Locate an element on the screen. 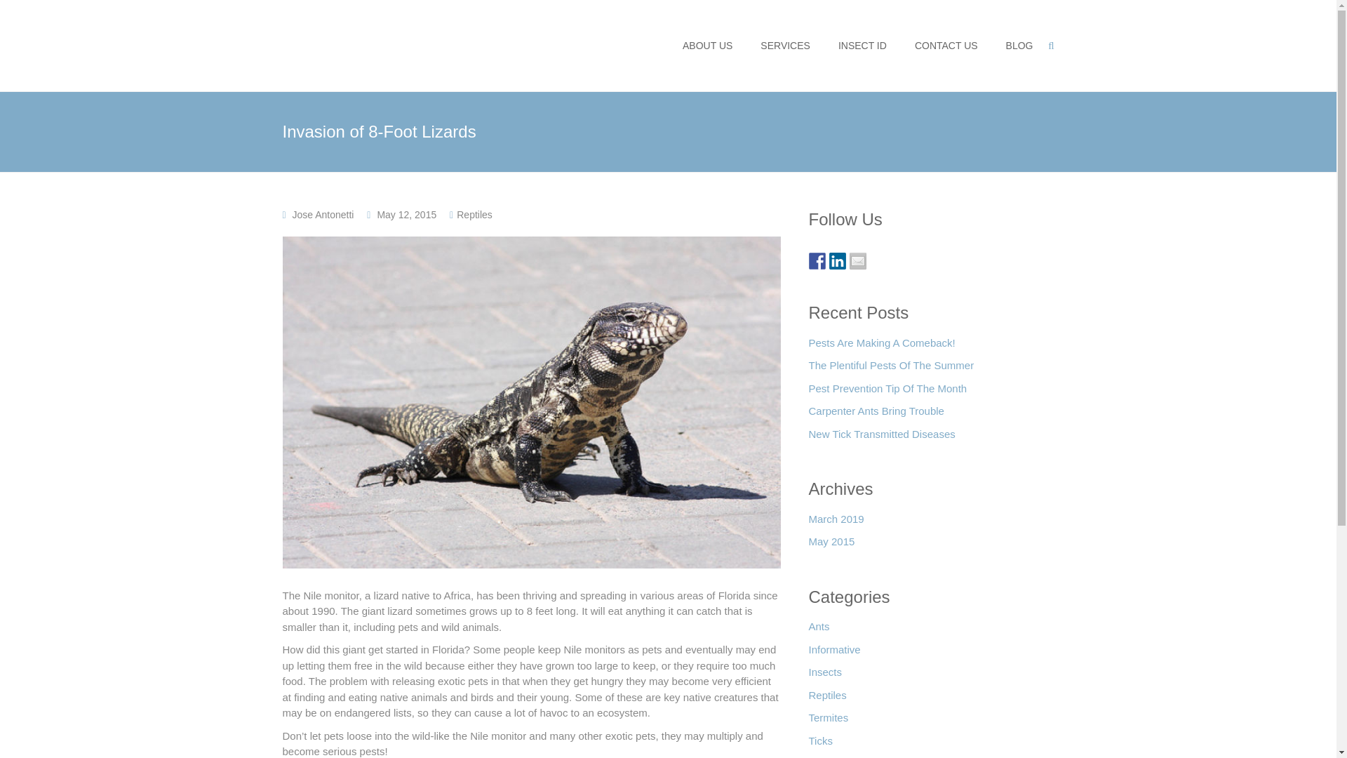 The image size is (1347, 758). CONTACT US is located at coordinates (946, 46).